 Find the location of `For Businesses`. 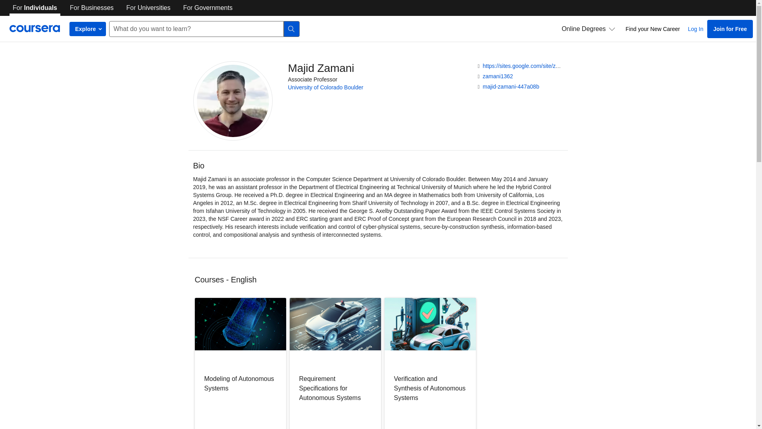

For Businesses is located at coordinates (91, 8).